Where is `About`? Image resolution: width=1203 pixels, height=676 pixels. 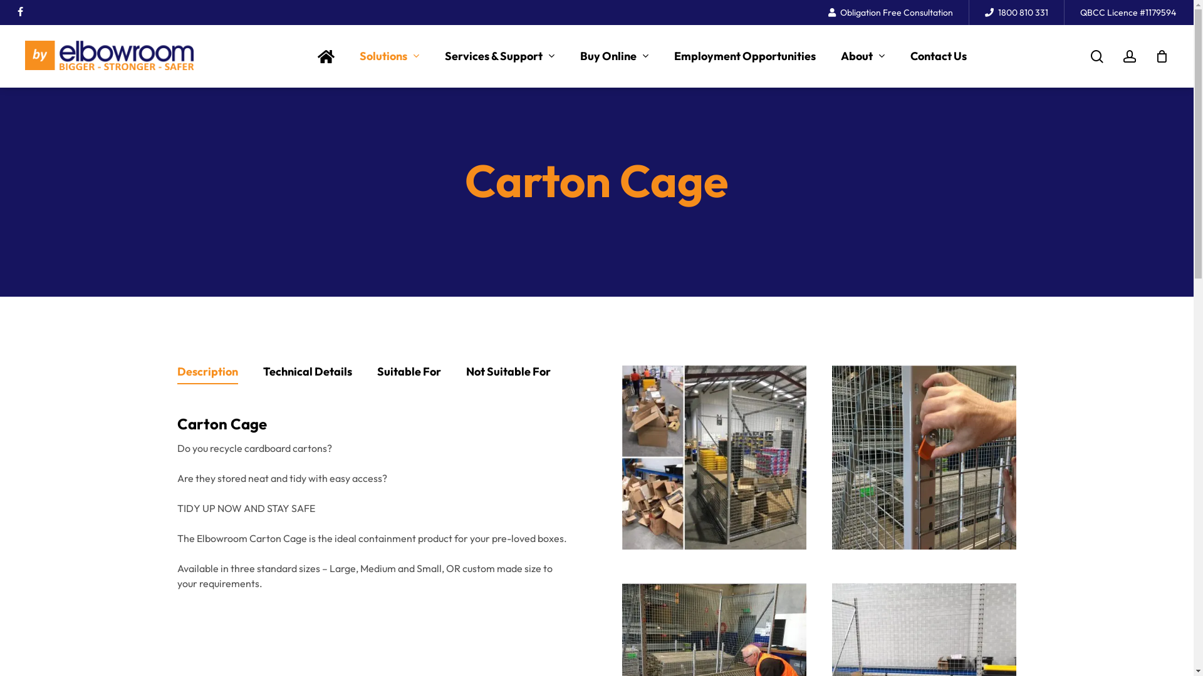 About is located at coordinates (863, 56).